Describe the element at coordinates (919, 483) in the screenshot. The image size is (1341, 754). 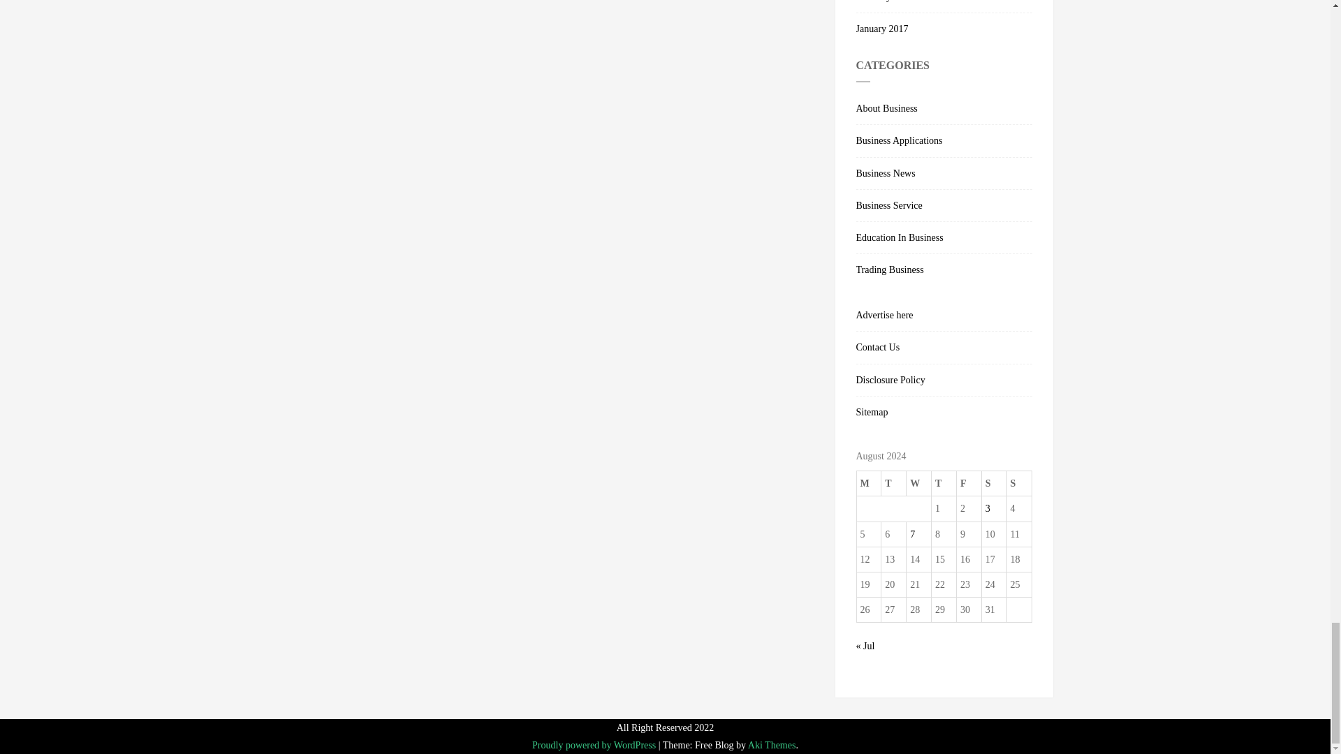
I see `Wednesday` at that location.